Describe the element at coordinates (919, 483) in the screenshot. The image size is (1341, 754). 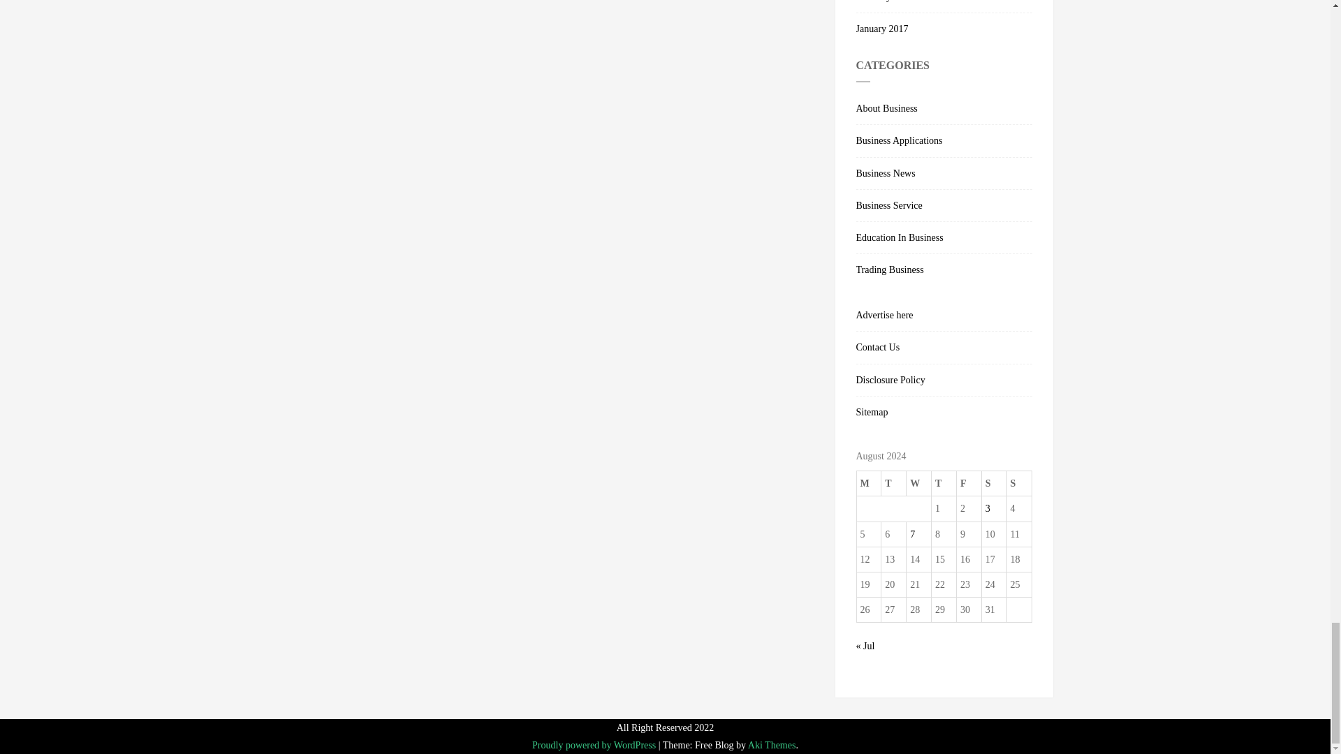
I see `Wednesday` at that location.